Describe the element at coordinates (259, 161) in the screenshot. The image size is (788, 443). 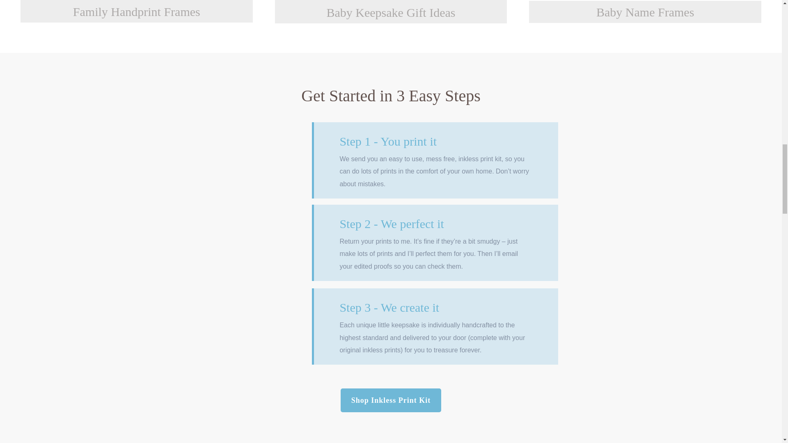
I see `Step 1: You Print It` at that location.